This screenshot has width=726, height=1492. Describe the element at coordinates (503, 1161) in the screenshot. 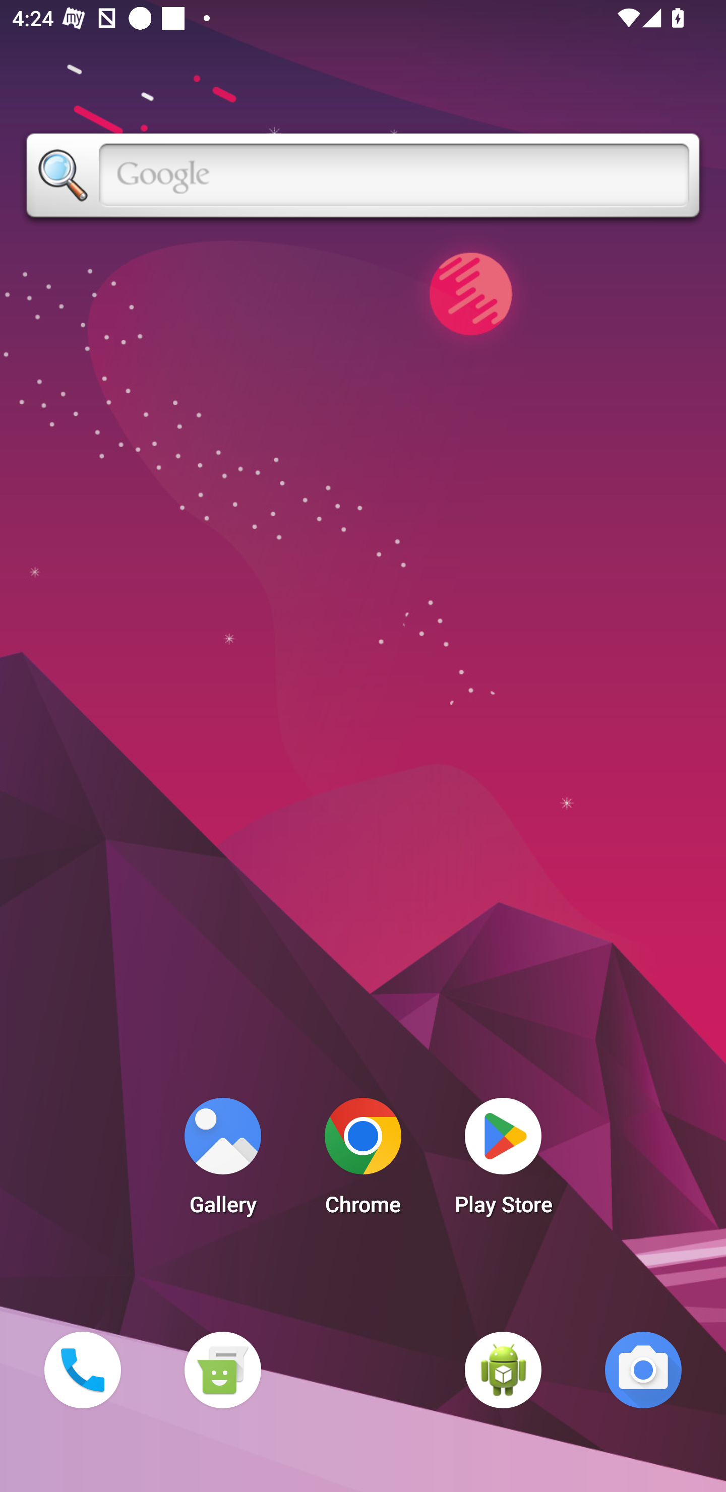

I see `Play Store` at that location.